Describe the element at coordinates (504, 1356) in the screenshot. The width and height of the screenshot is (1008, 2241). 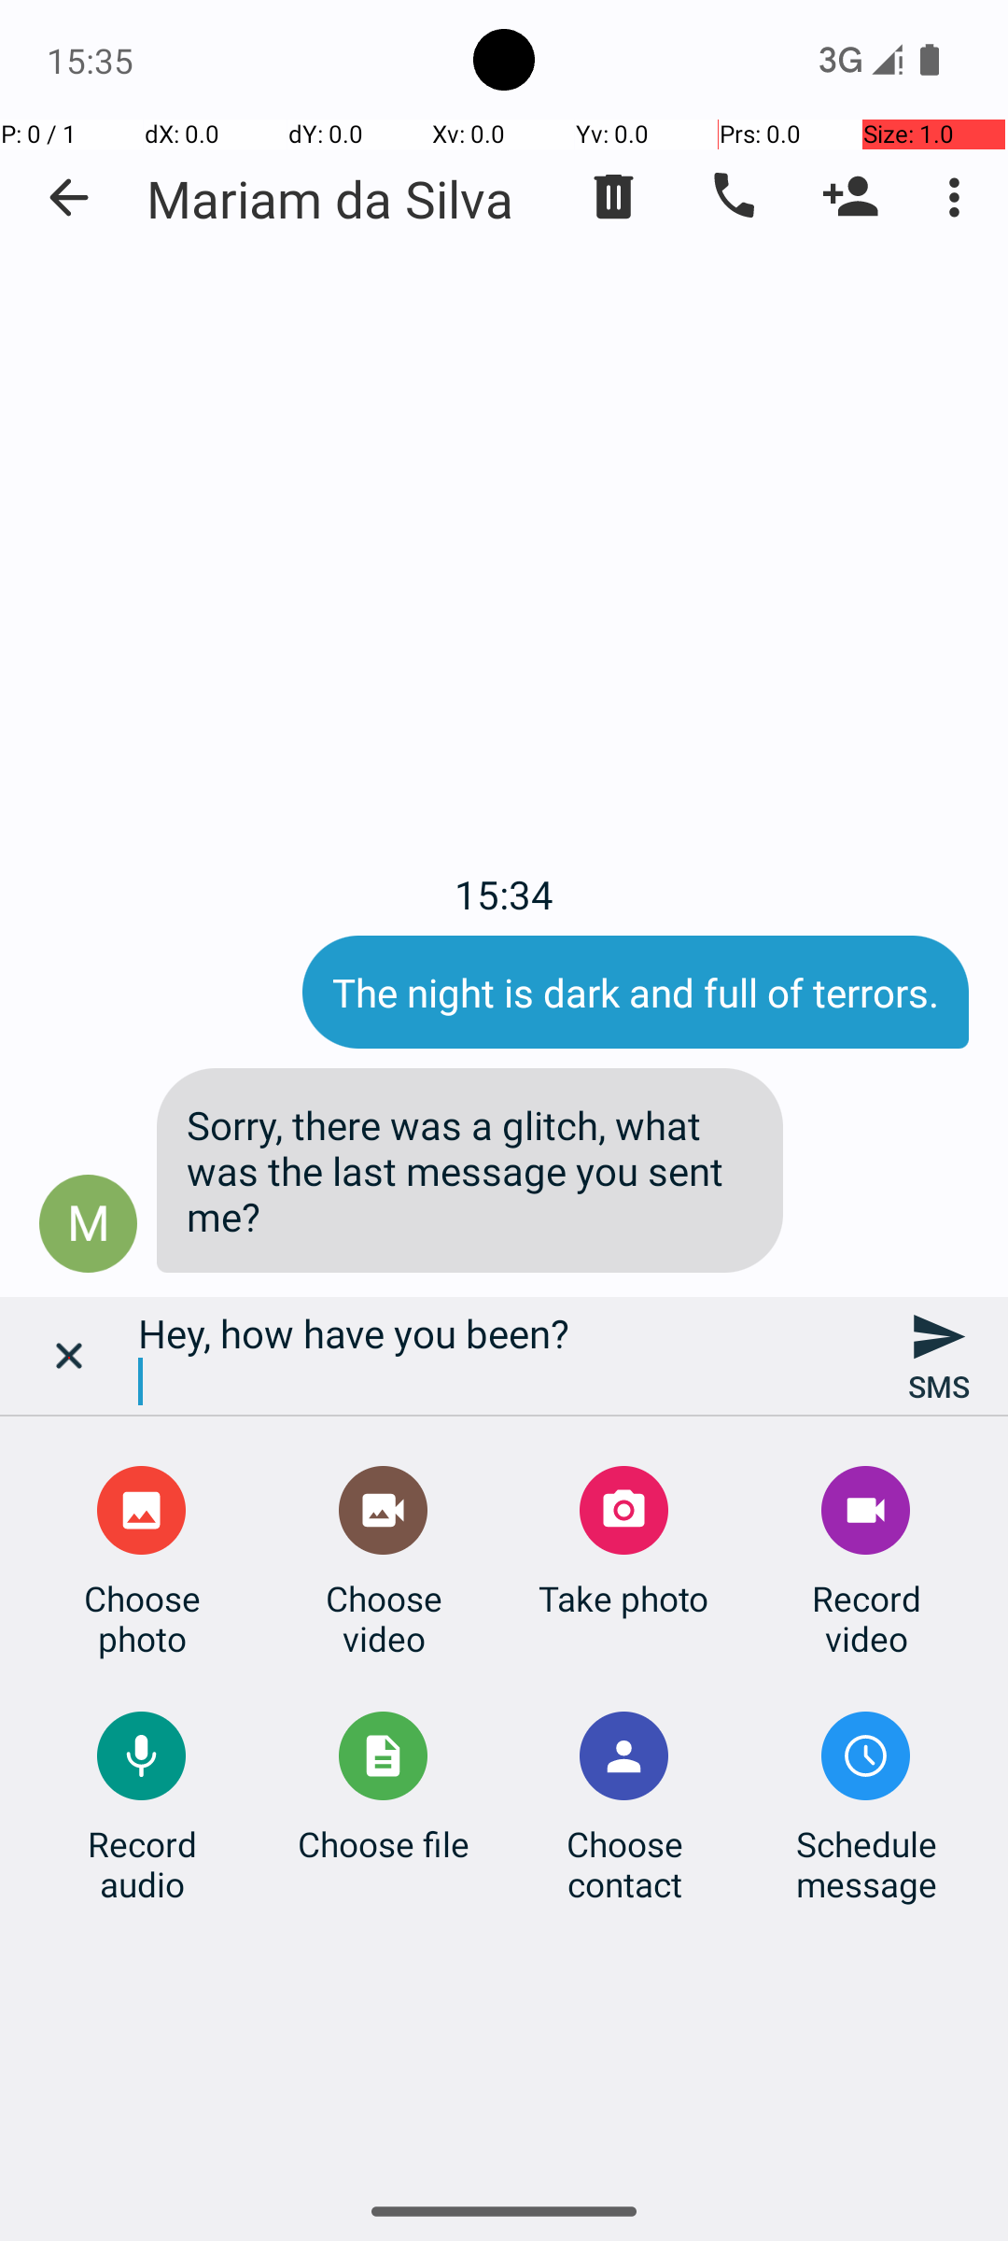
I see `Hey, how have you been?
` at that location.